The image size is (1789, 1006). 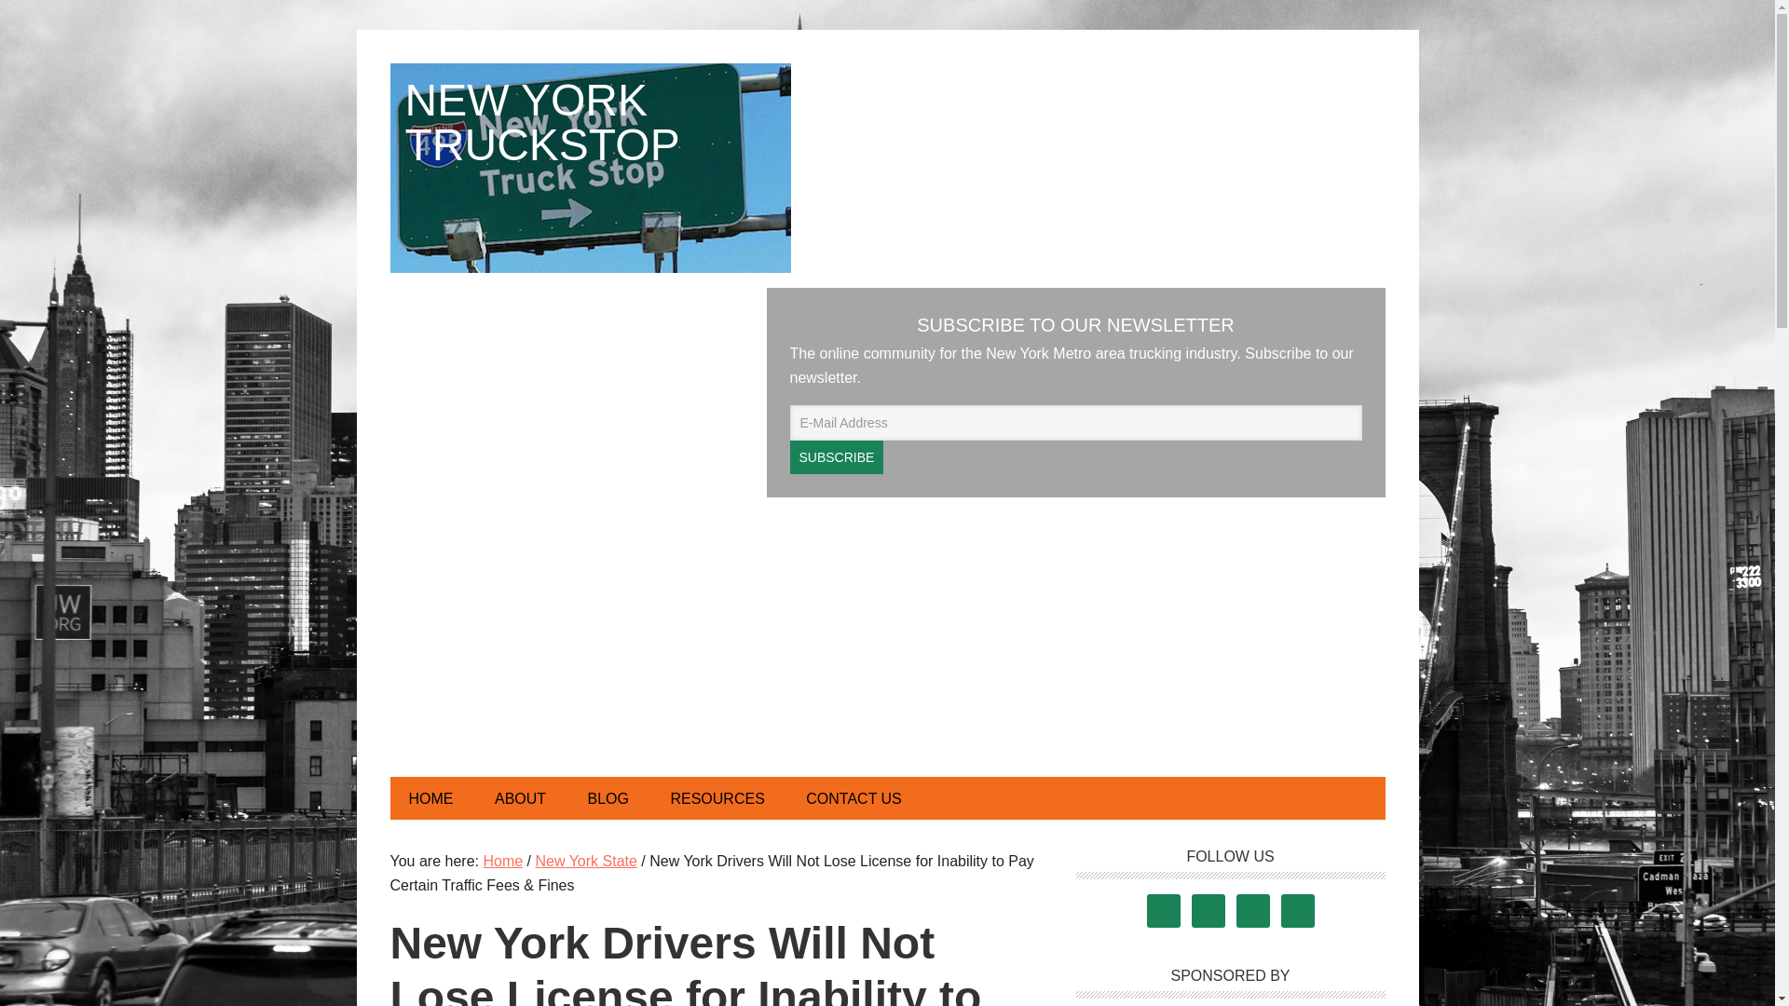 I want to click on Subscribe, so click(x=837, y=456).